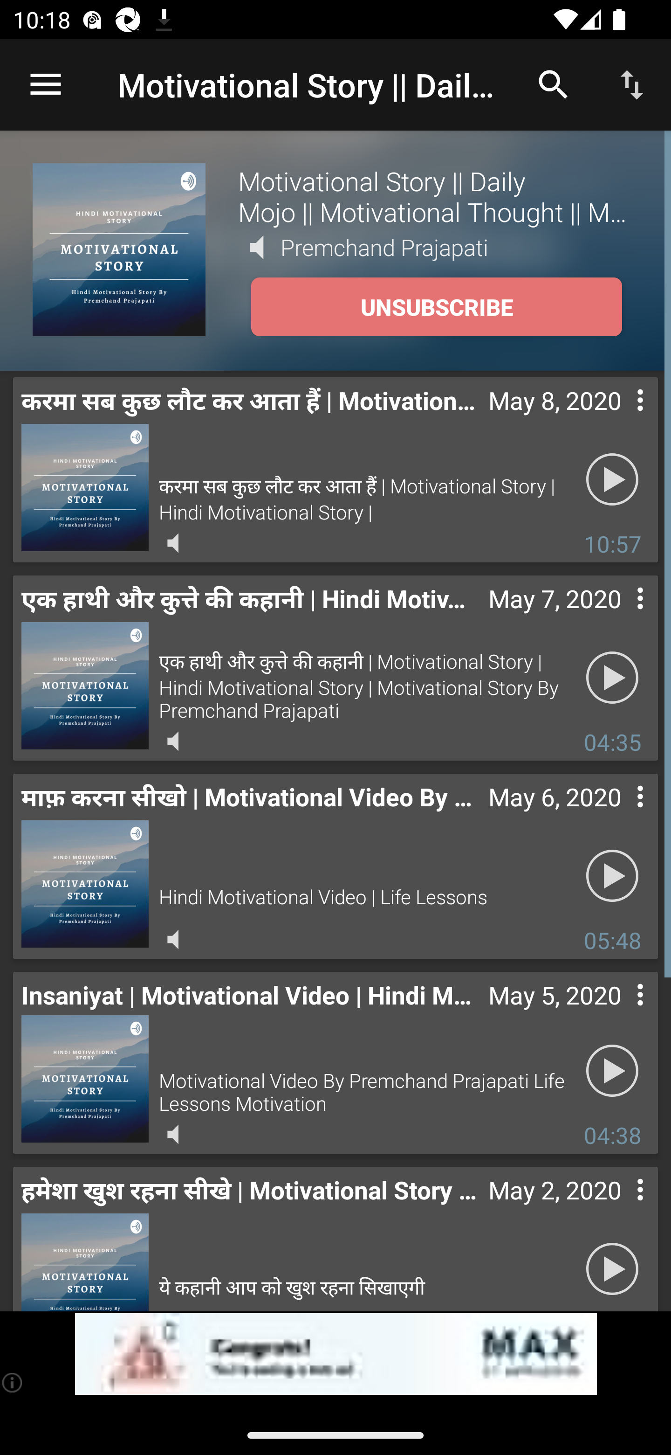  Describe the element at coordinates (612, 876) in the screenshot. I see `Play` at that location.